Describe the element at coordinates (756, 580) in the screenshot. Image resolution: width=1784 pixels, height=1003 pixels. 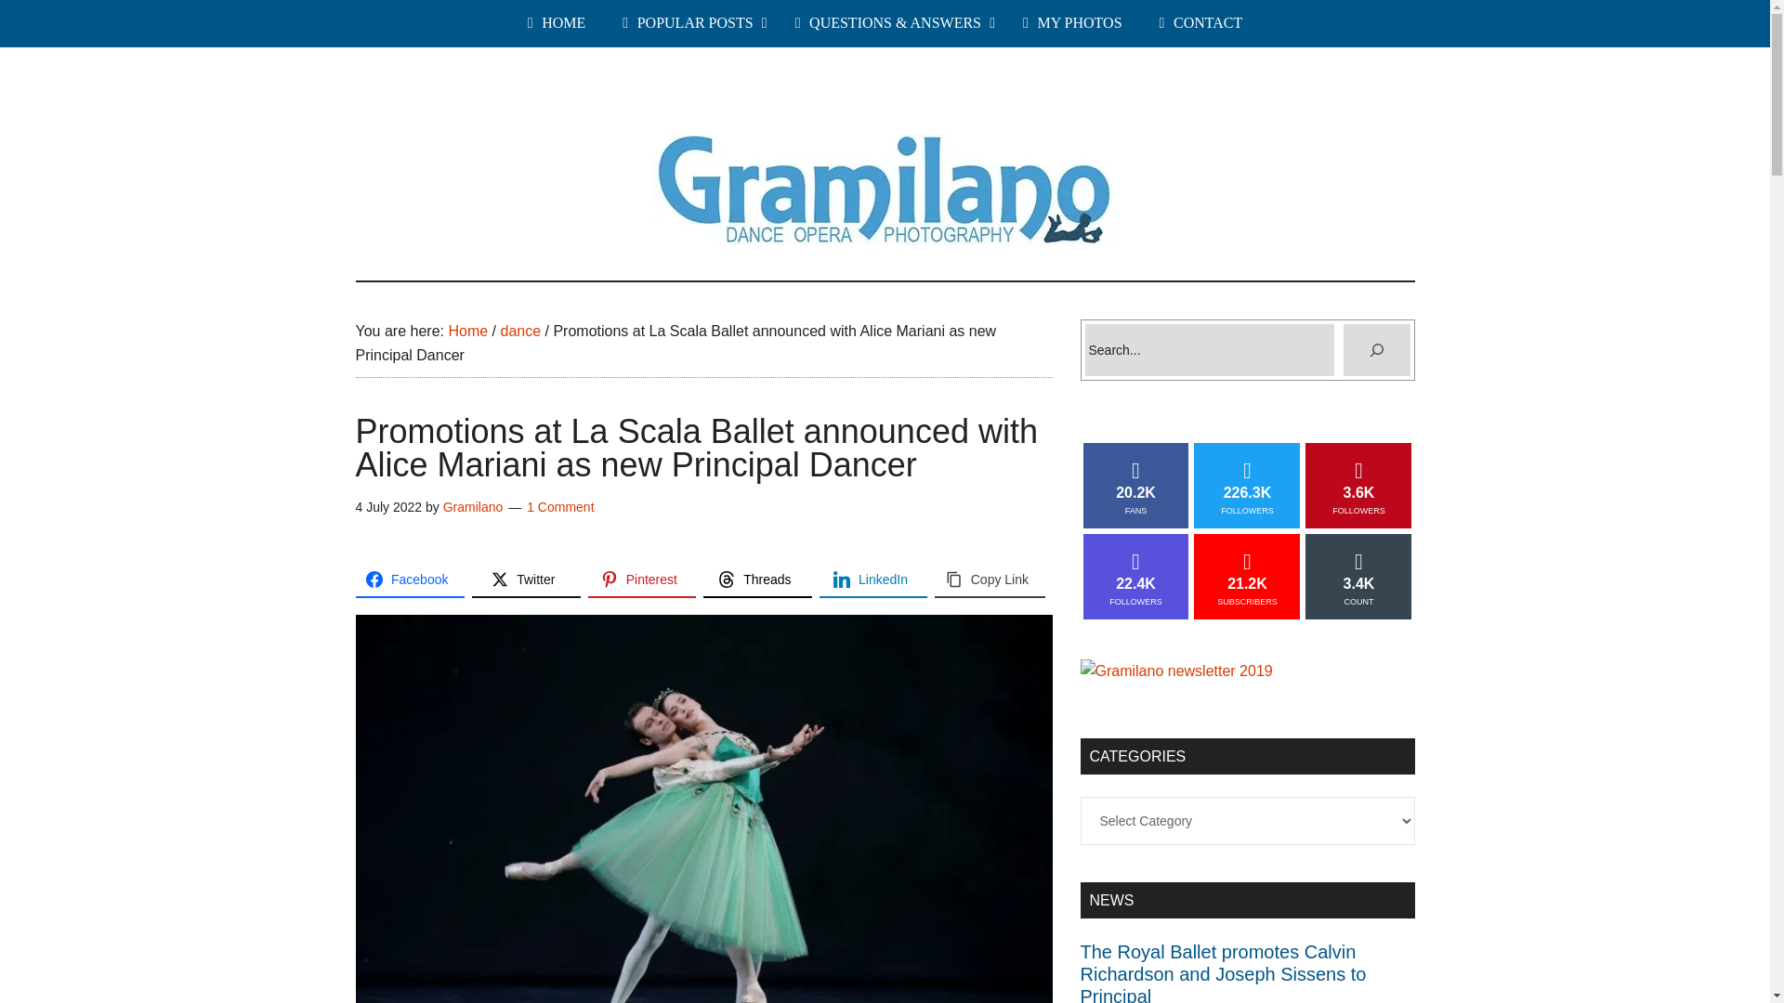
I see `Share on Threads` at that location.